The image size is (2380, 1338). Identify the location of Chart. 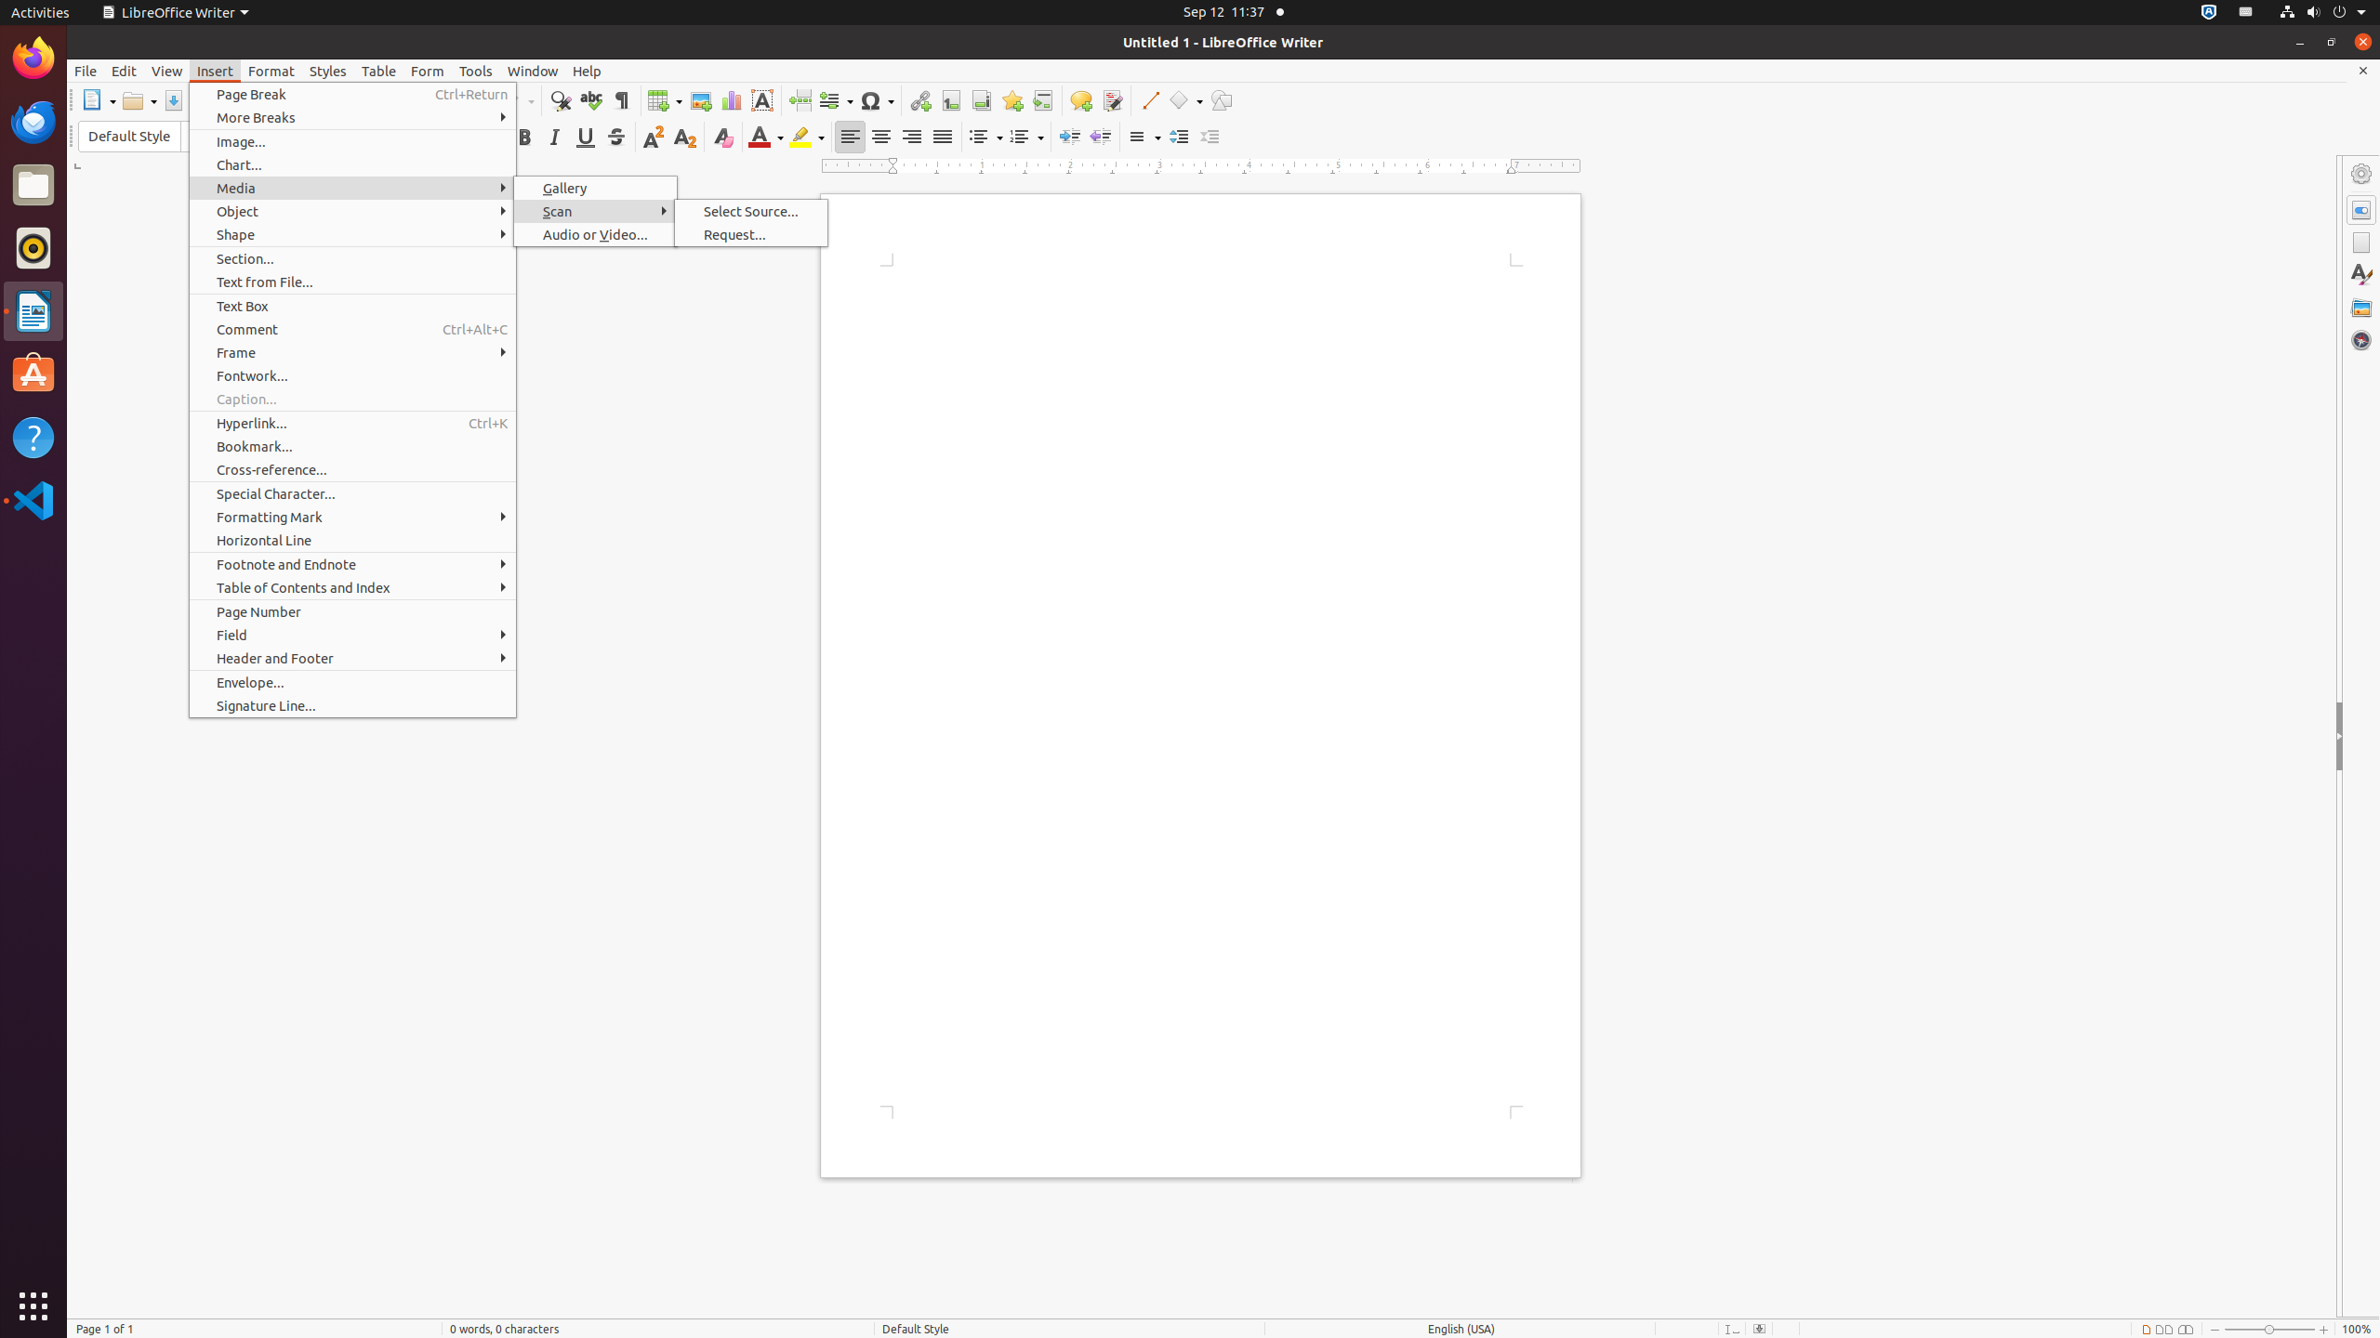
(731, 100).